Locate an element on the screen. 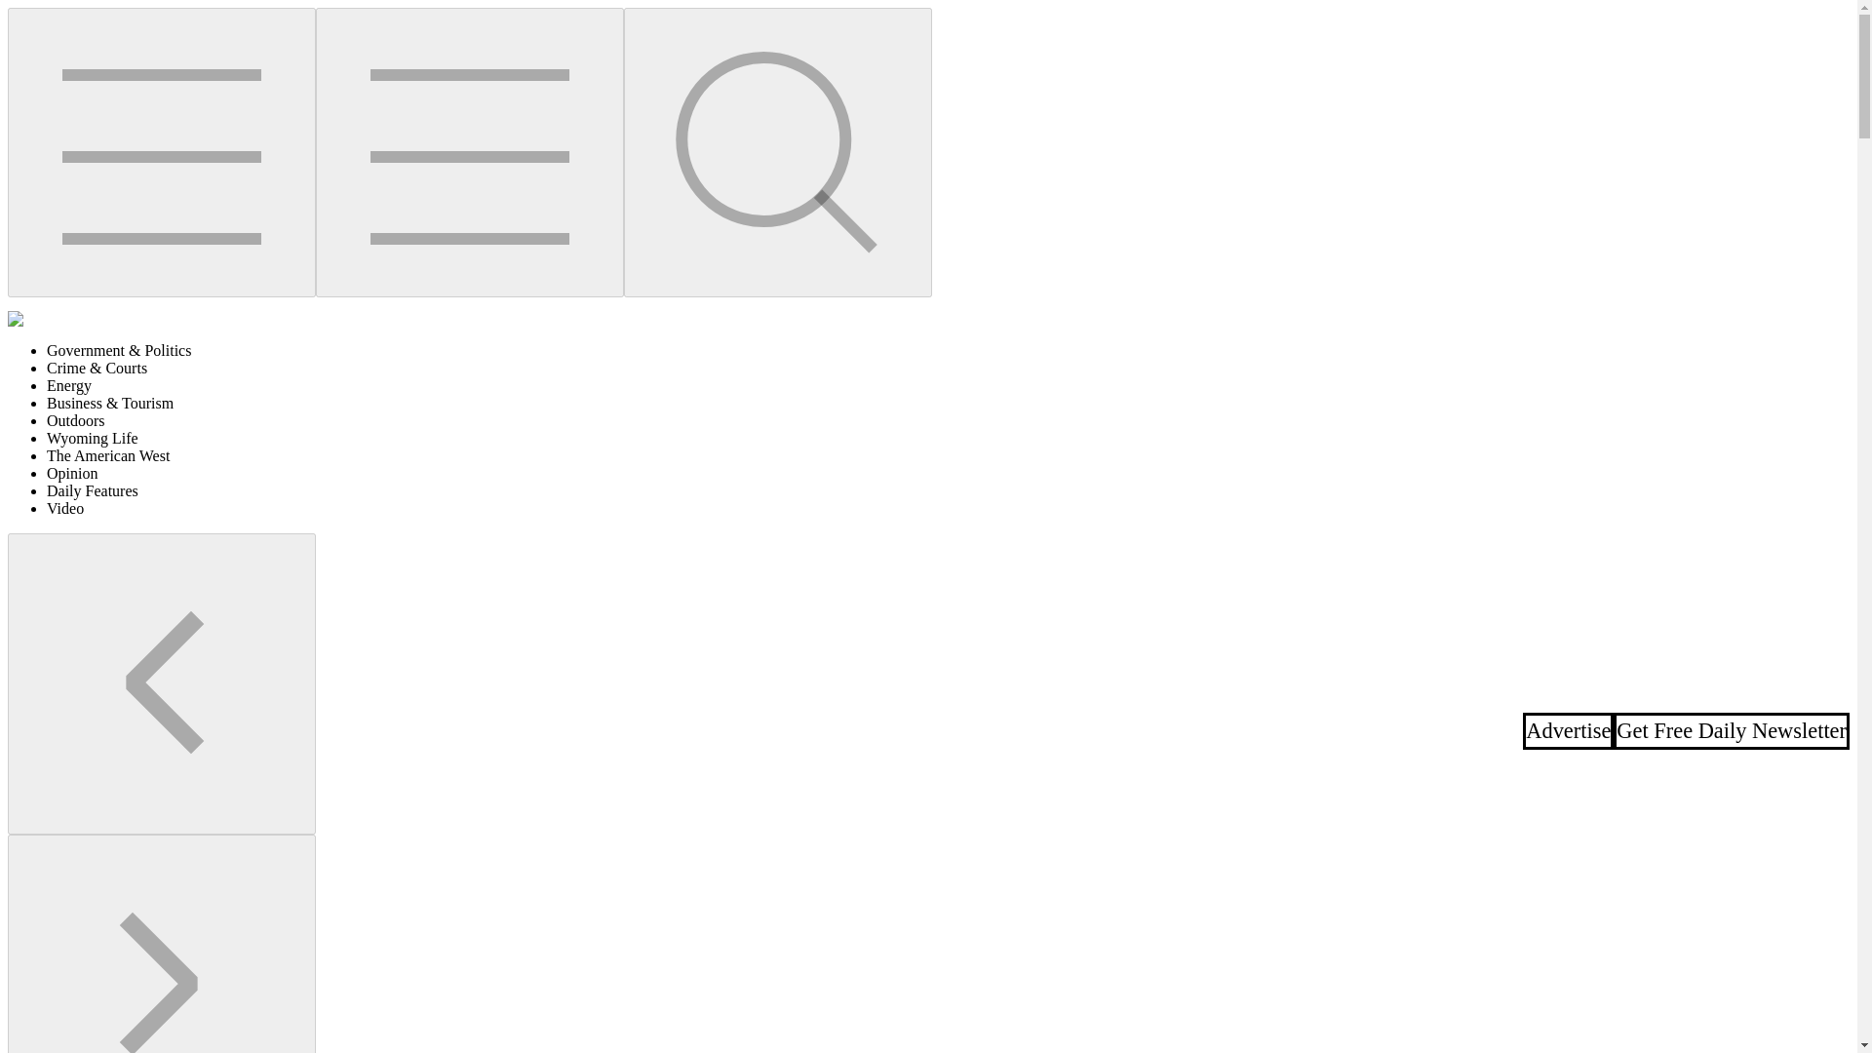 The width and height of the screenshot is (1872, 1053). Energy is located at coordinates (69, 384).